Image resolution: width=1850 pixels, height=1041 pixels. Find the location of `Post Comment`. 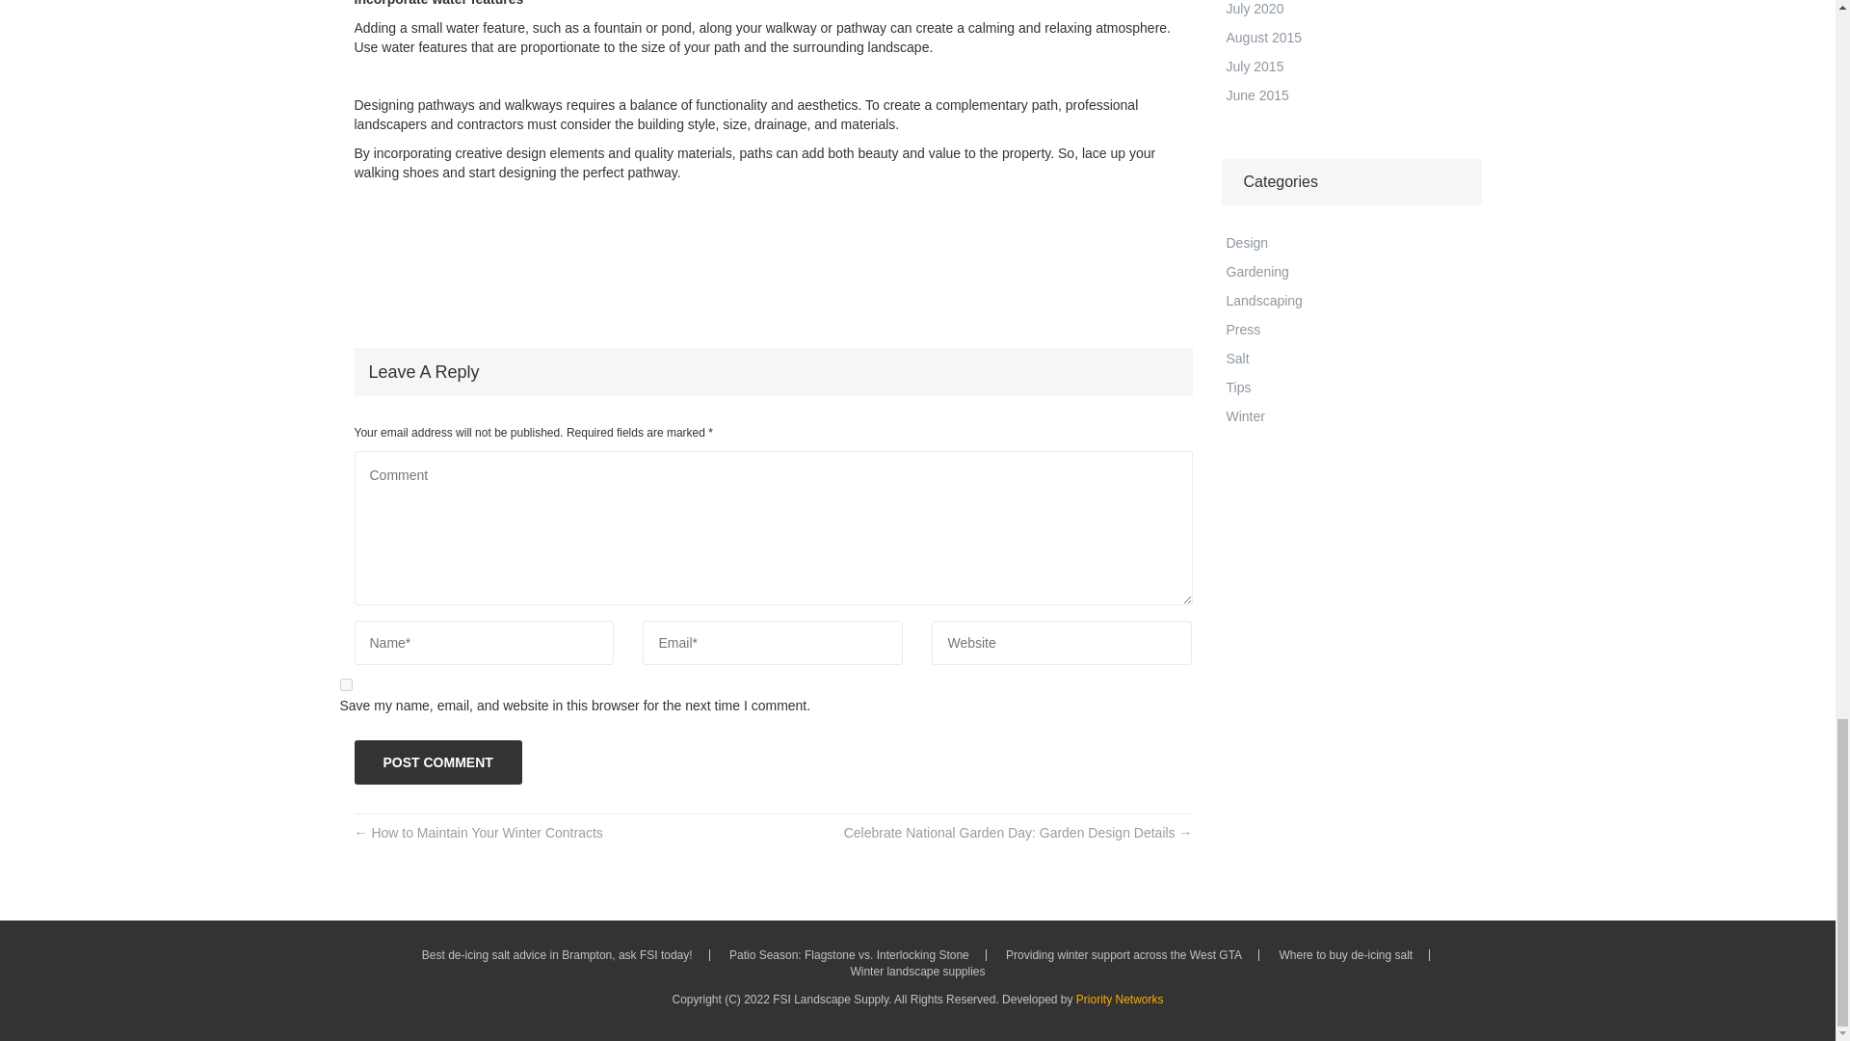

Post Comment is located at coordinates (437, 761).